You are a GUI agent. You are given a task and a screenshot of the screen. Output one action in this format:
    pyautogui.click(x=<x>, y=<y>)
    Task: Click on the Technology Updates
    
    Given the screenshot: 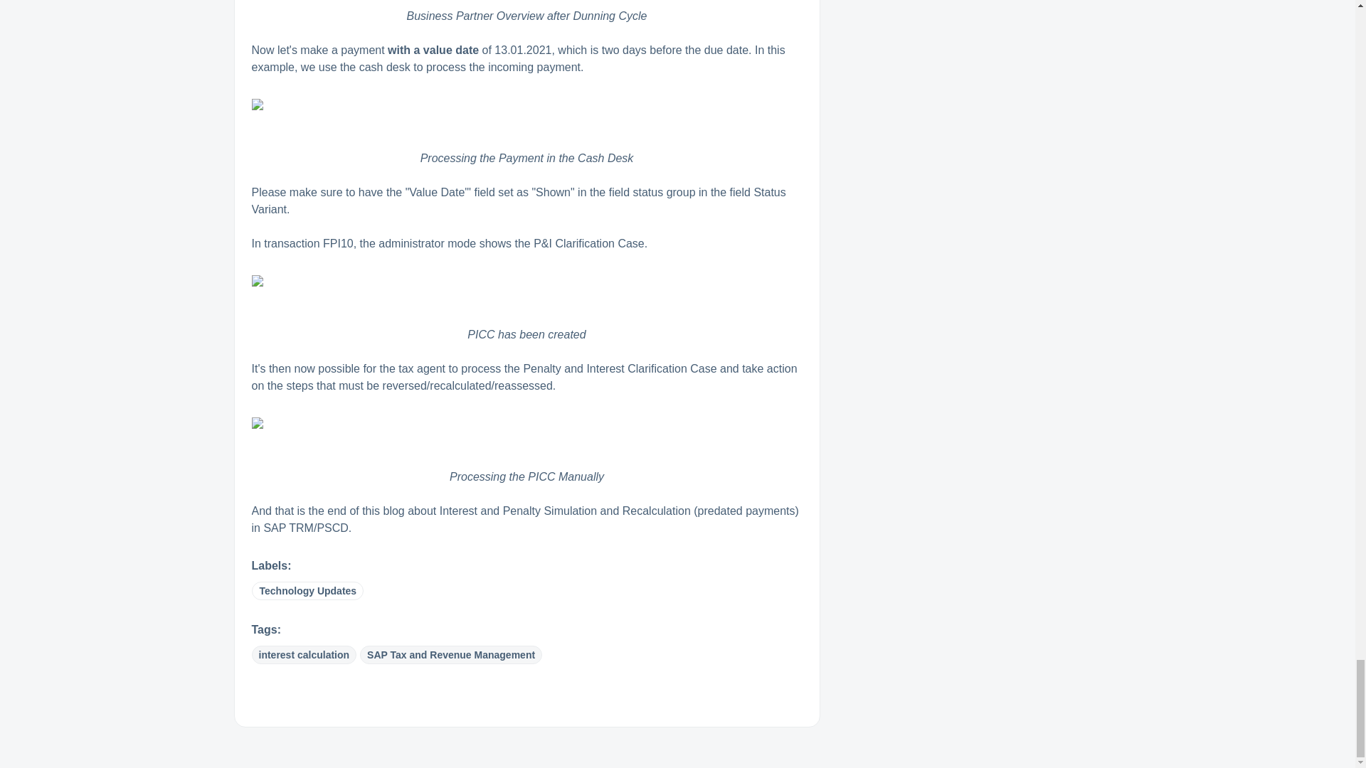 What is the action you would take?
    pyautogui.click(x=307, y=590)
    